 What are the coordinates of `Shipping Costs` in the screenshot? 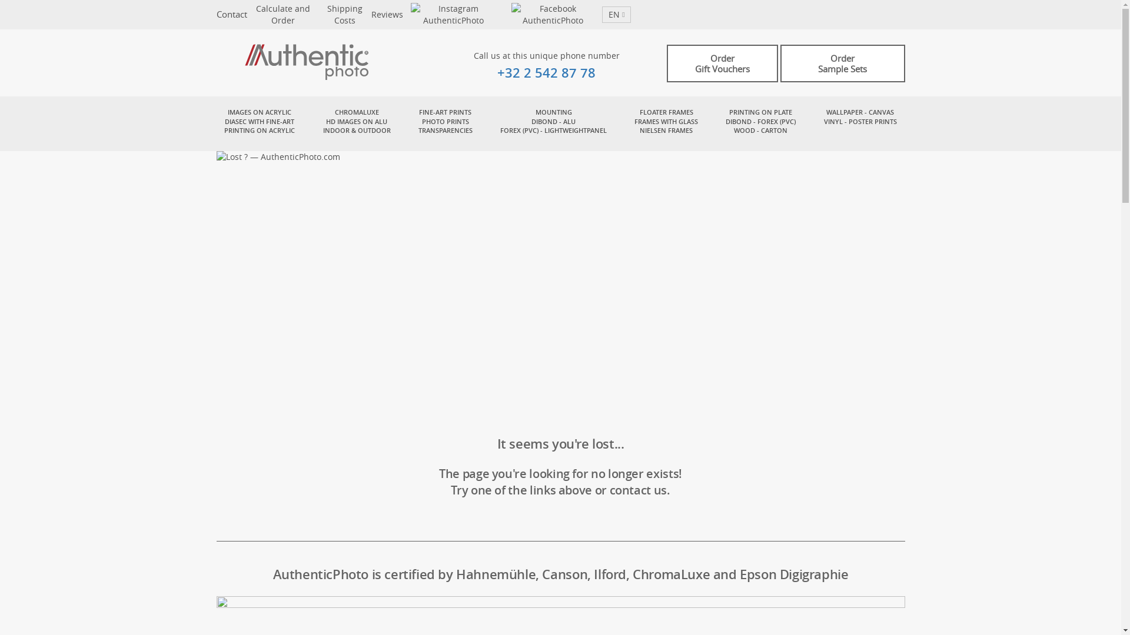 It's located at (345, 14).